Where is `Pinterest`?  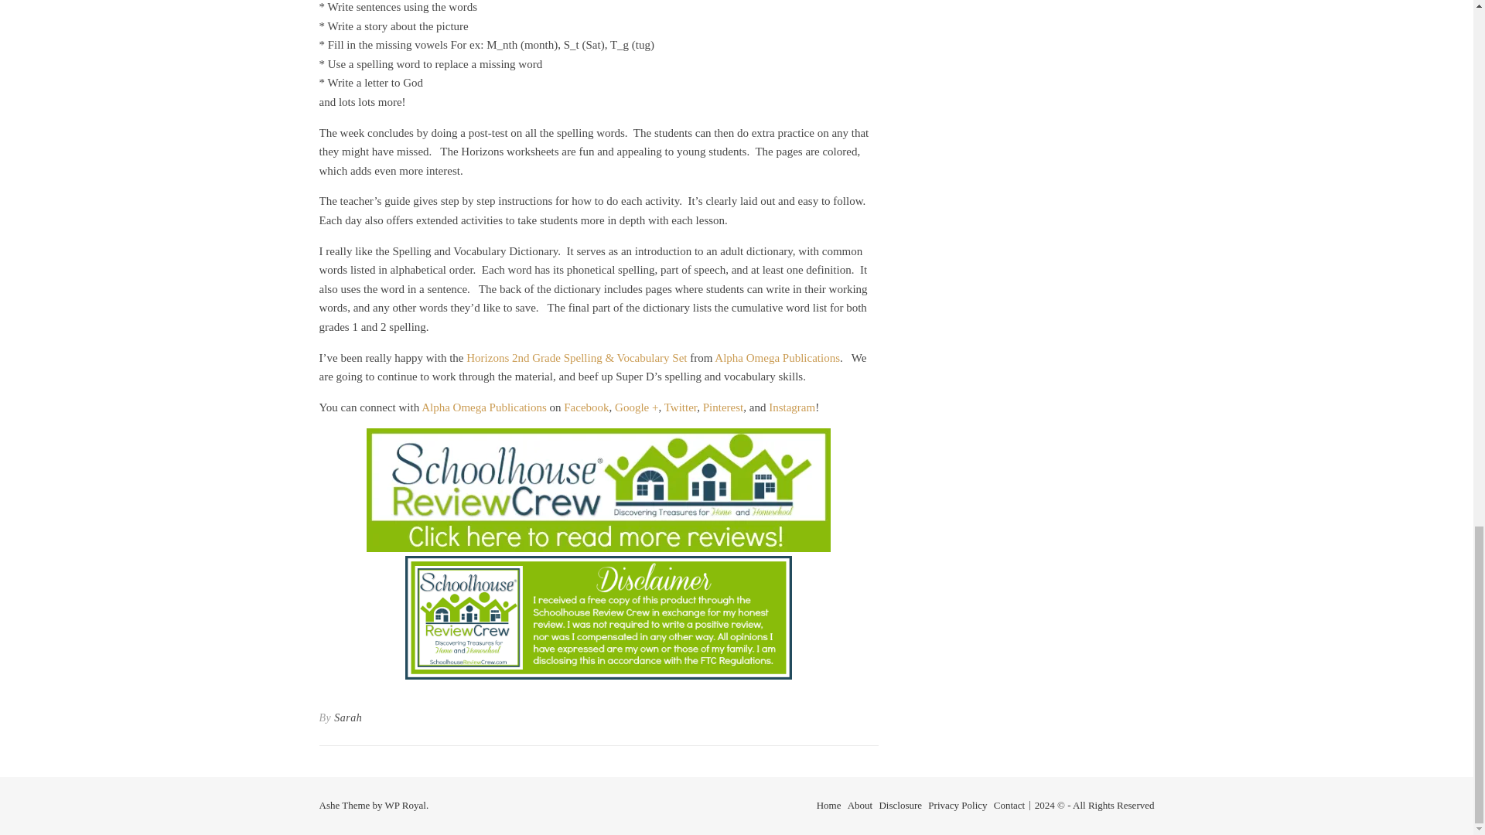 Pinterest is located at coordinates (722, 407).